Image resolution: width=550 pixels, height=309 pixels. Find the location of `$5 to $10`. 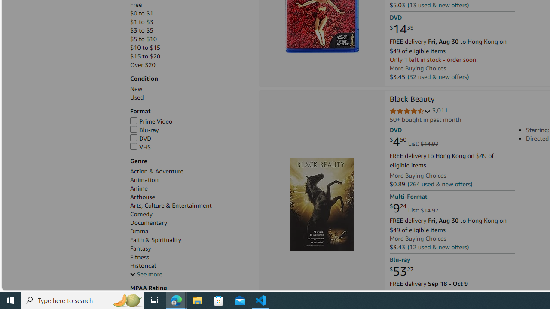

$5 to $10 is located at coordinates (144, 39).